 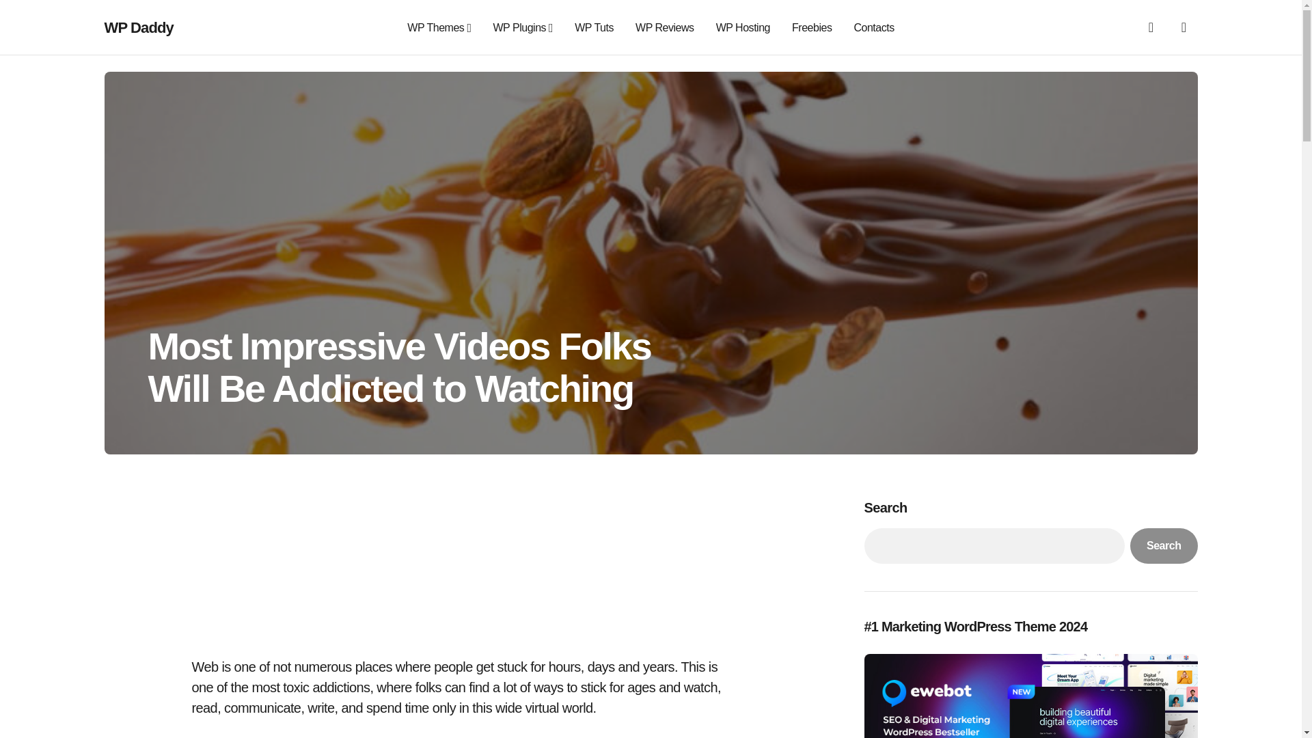 I want to click on WP Hosting, so click(x=743, y=27).